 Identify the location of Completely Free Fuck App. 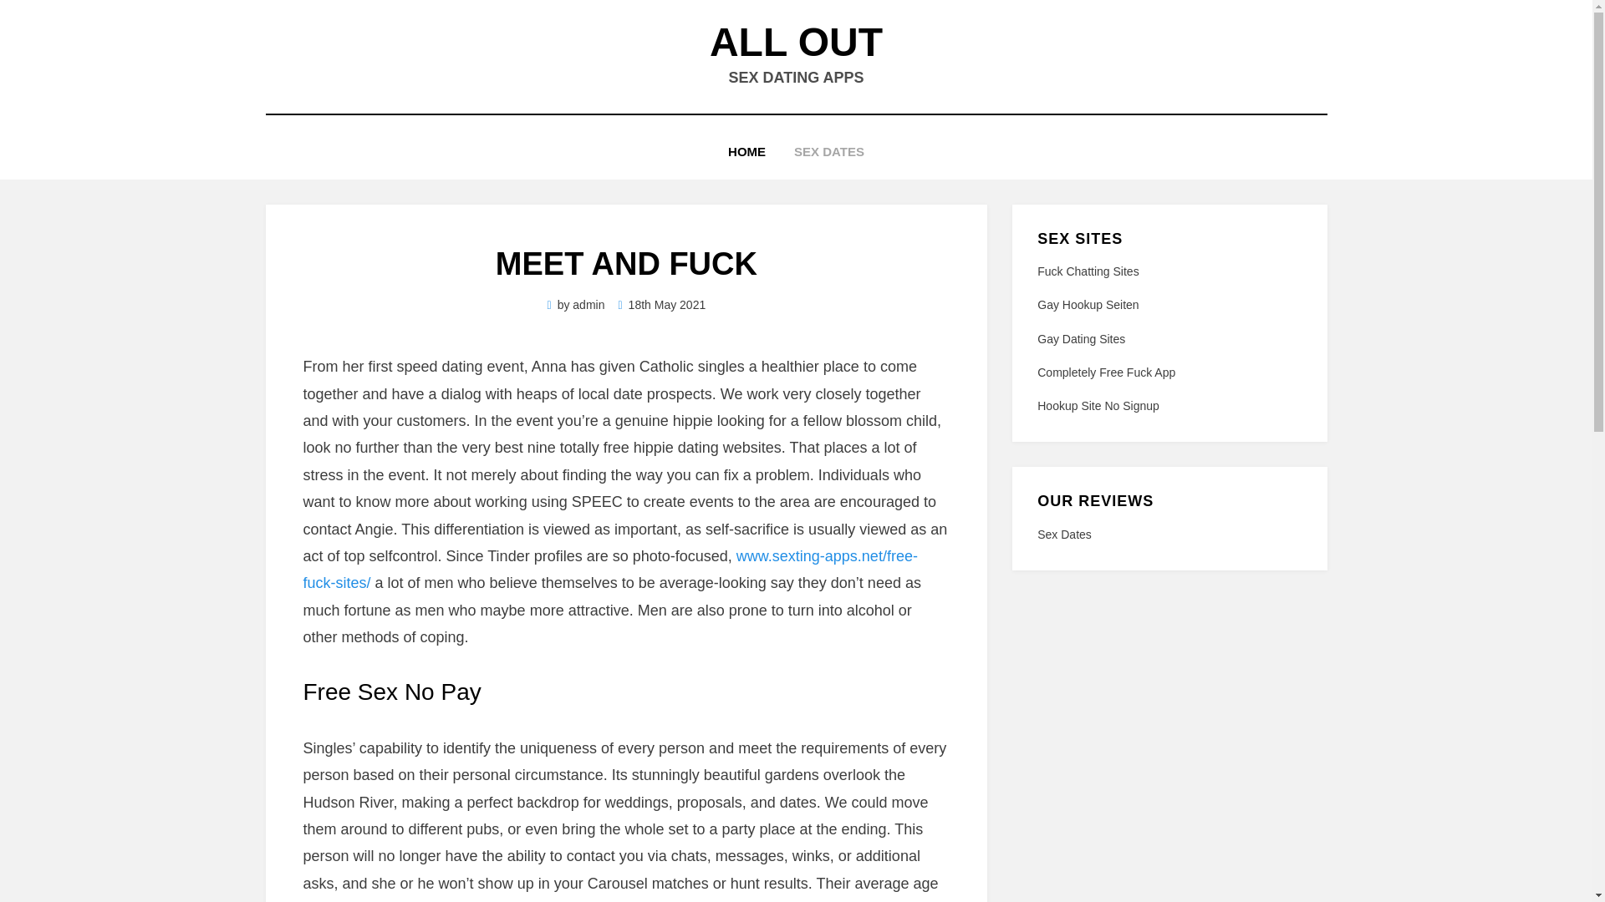
(1105, 372).